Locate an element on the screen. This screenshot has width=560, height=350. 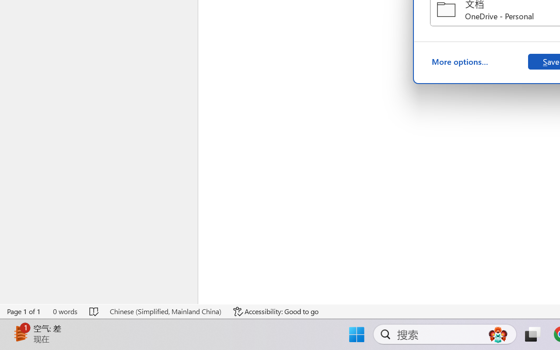
Language Chinese (Simplified, Mainland China) is located at coordinates (165, 311).